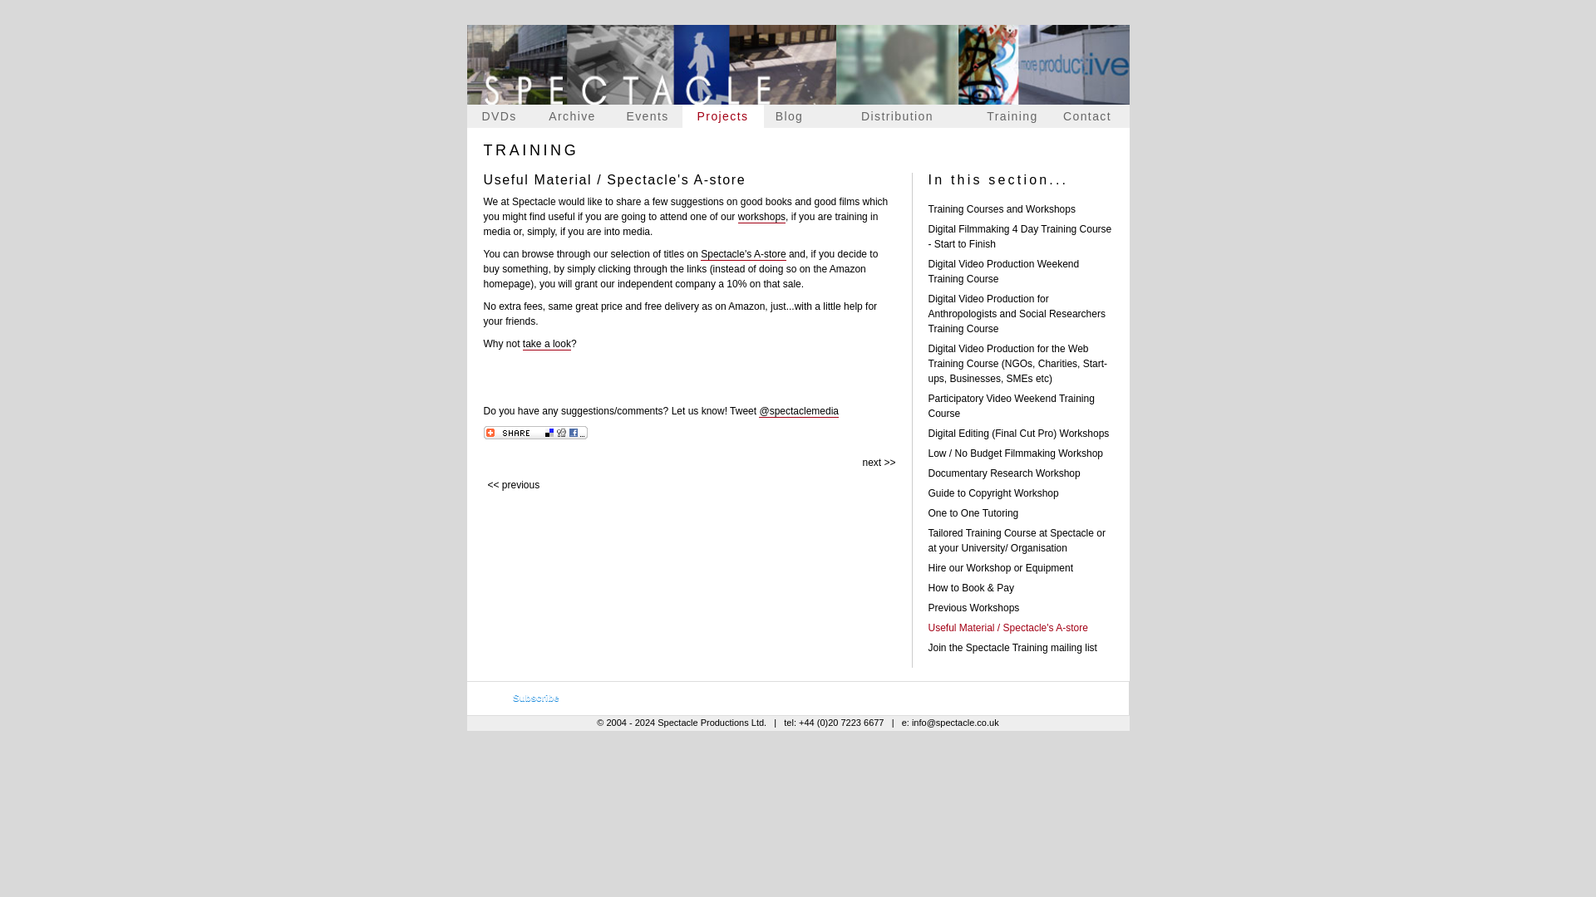  I want to click on Digital Filmmaking 4 Day Training Course - Start to Finish, so click(1019, 236).